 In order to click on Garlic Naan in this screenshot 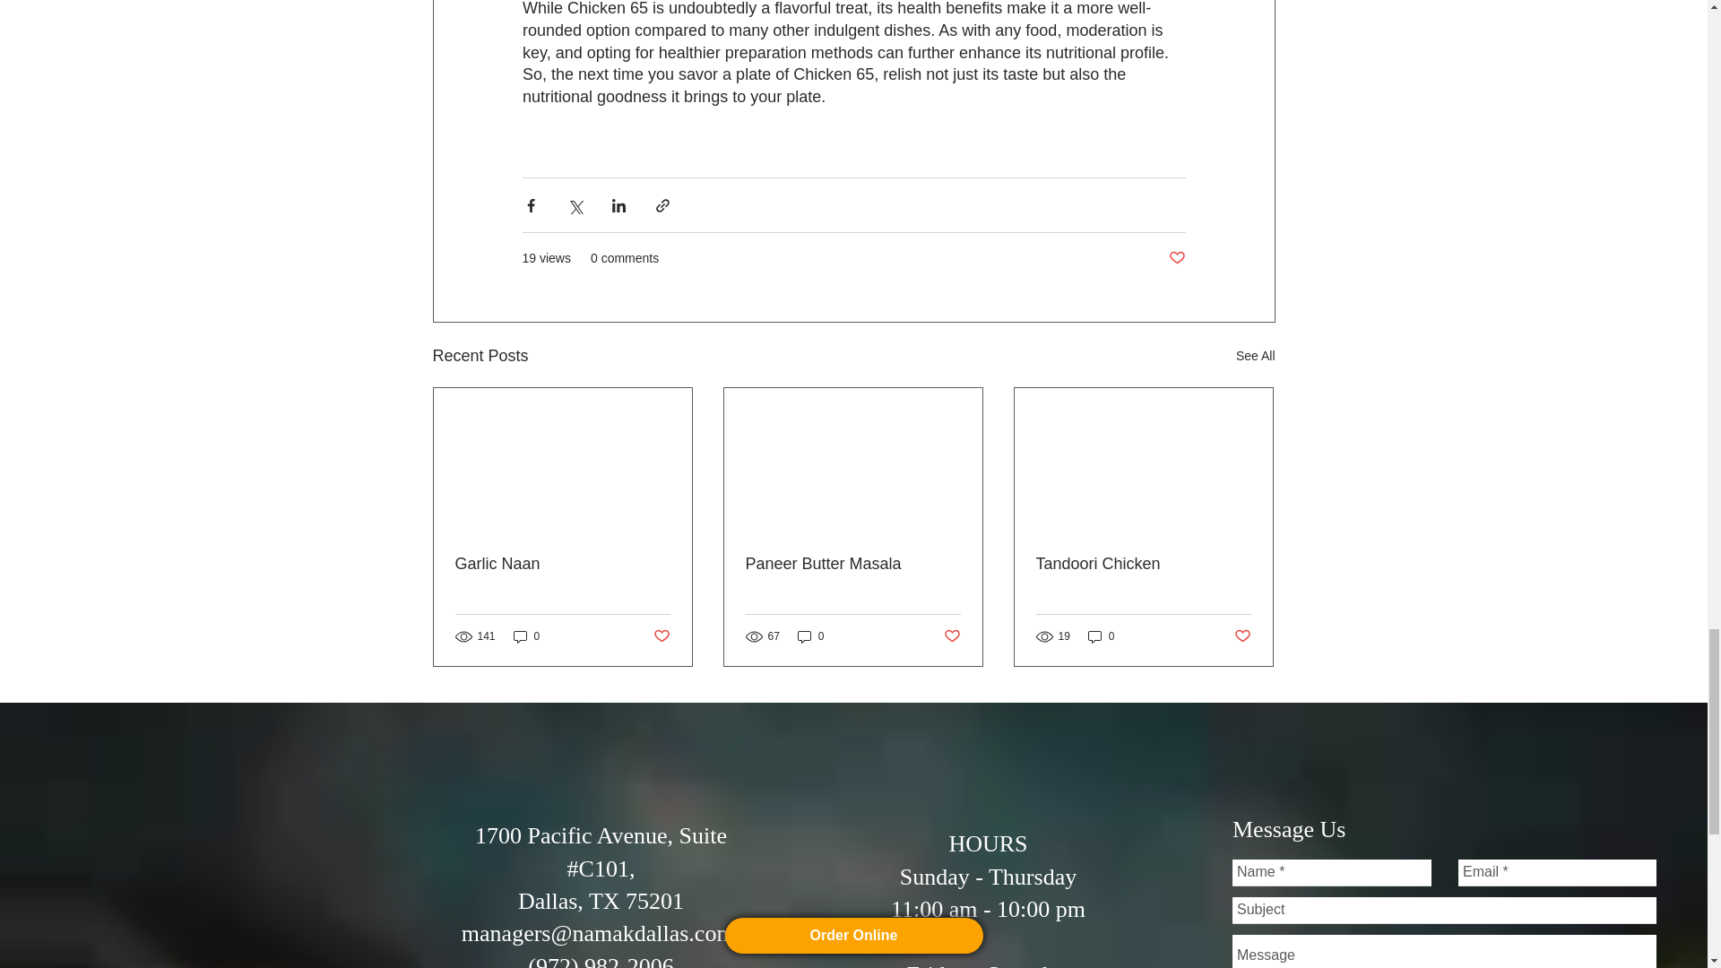, I will do `click(563, 564)`.